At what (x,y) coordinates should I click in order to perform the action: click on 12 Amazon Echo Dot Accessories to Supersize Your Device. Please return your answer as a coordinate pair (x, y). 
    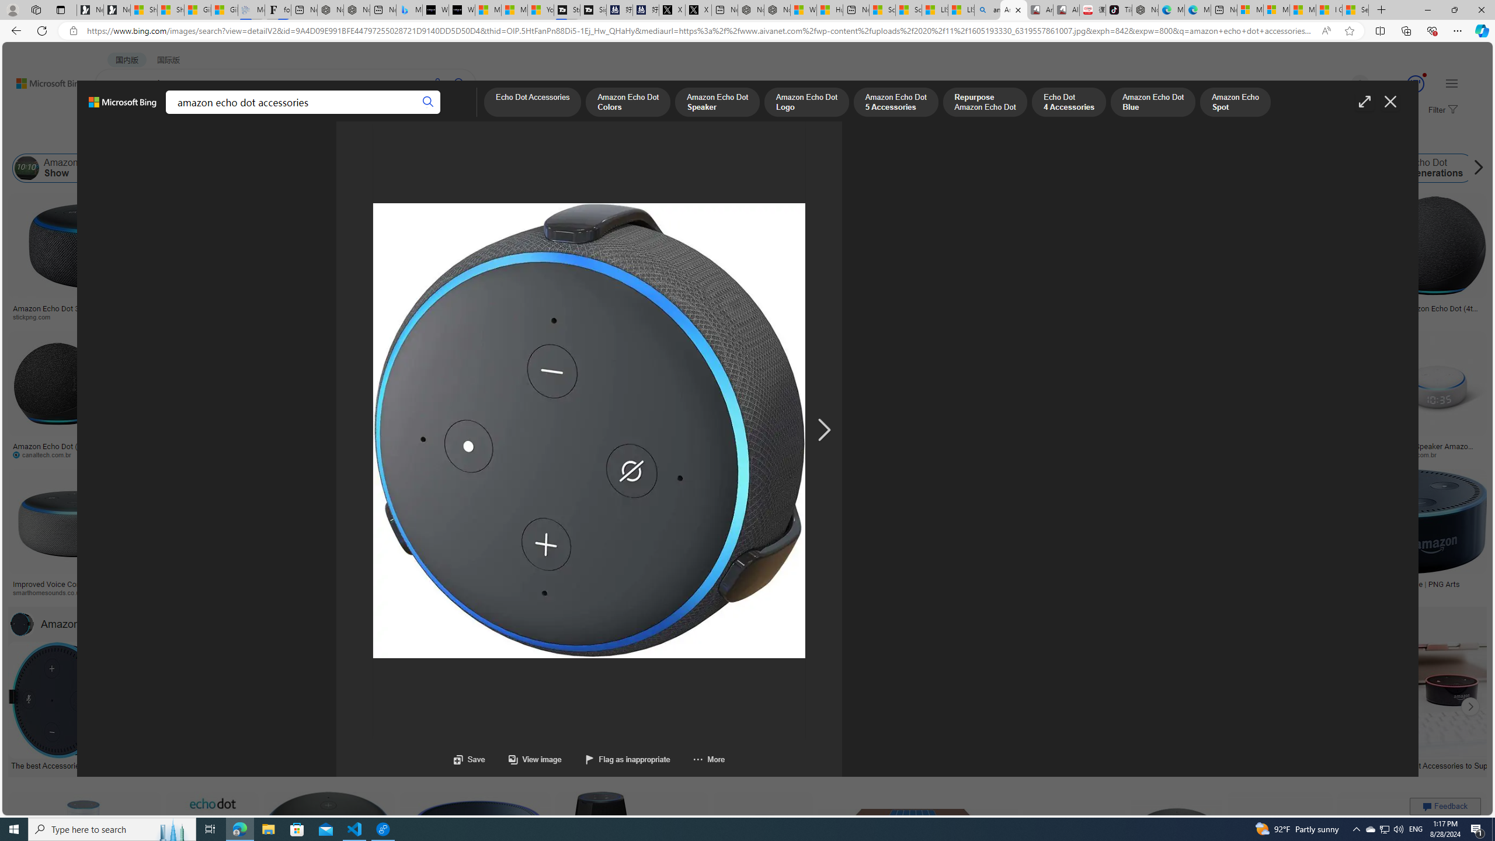
    Looking at the image, I should click on (1437, 764).